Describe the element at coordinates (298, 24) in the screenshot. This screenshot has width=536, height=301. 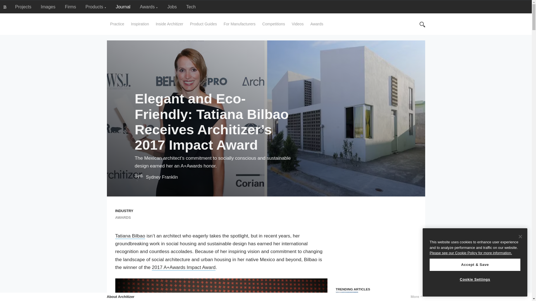
I see `Videos` at that location.